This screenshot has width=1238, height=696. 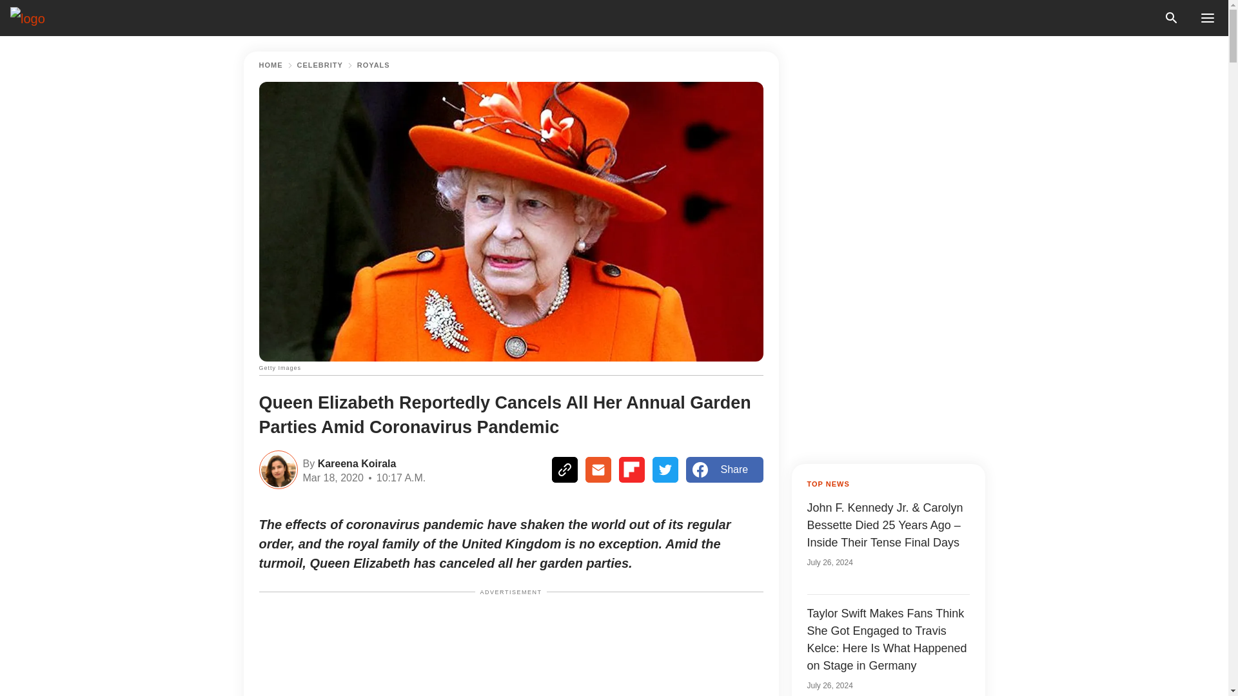 What do you see at coordinates (271, 65) in the screenshot?
I see `HOME` at bounding box center [271, 65].